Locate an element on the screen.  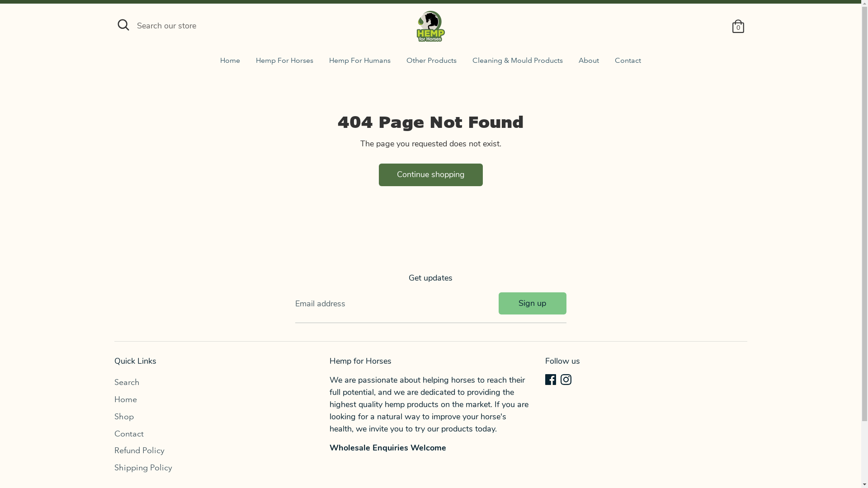
Continue shopping is located at coordinates (430, 174).